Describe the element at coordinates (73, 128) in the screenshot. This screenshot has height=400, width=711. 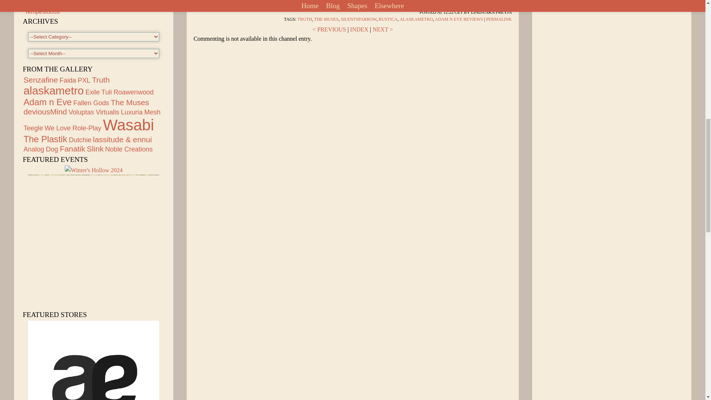
I see `We Love Role-Play` at that location.